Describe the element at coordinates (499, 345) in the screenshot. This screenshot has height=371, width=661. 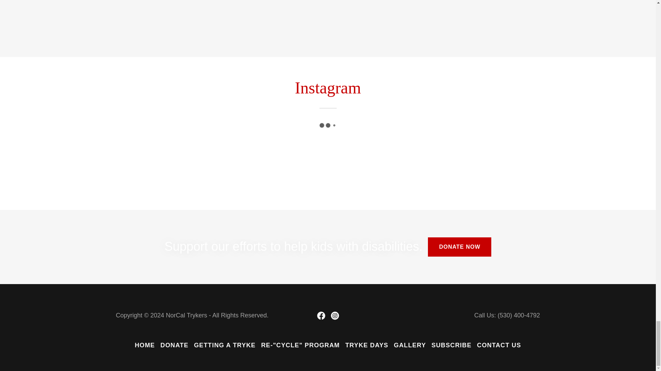
I see `CONTACT US` at that location.